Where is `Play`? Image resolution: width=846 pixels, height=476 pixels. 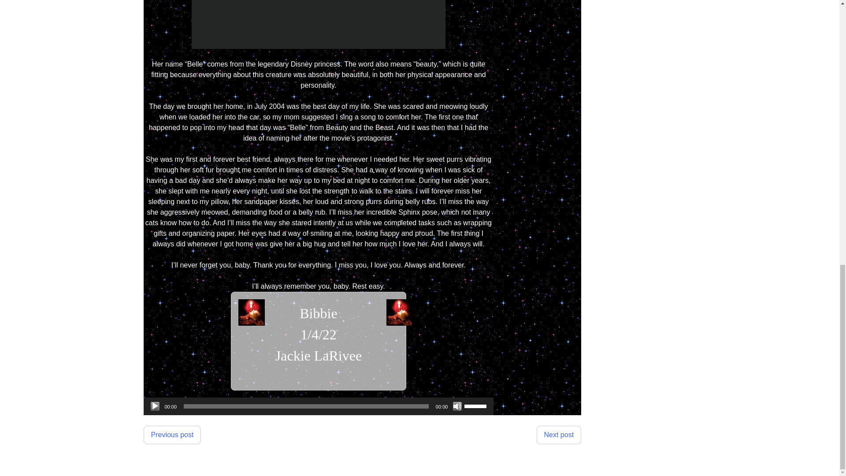
Play is located at coordinates (155, 406).